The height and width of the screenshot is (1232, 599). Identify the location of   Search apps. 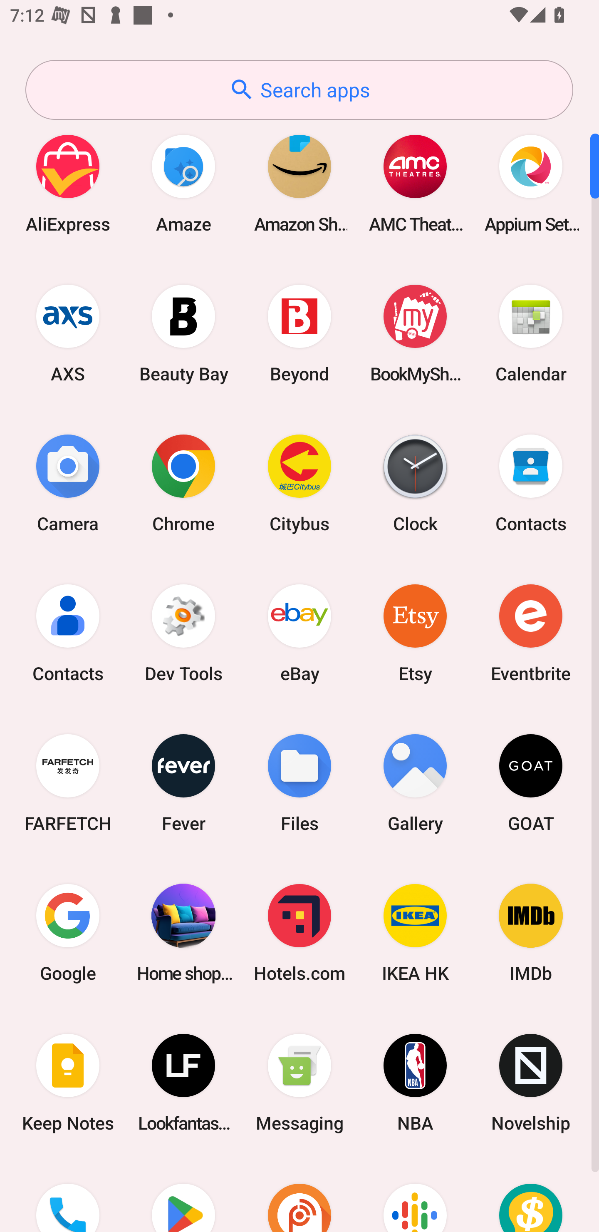
(299, 90).